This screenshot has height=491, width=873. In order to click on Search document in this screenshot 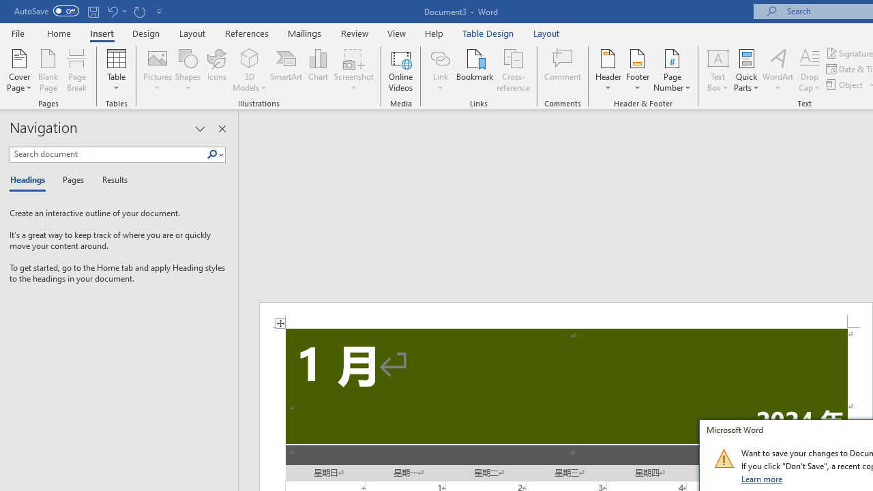, I will do `click(108, 154)`.